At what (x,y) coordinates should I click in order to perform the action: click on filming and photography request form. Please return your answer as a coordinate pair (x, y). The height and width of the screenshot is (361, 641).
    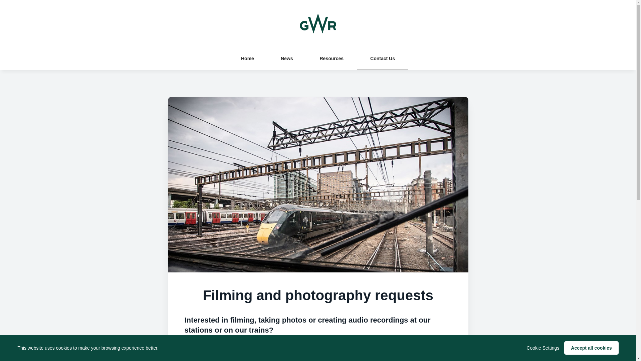
    Looking at the image, I should click on (295, 360).